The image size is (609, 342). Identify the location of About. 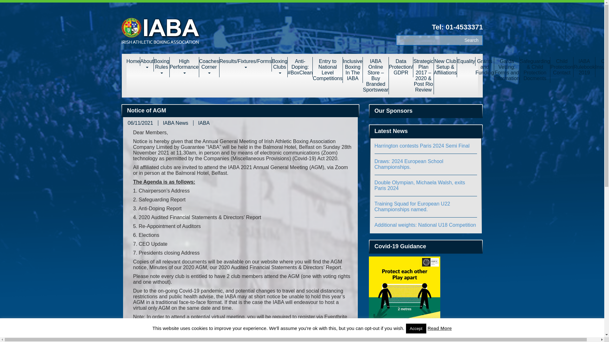
(147, 64).